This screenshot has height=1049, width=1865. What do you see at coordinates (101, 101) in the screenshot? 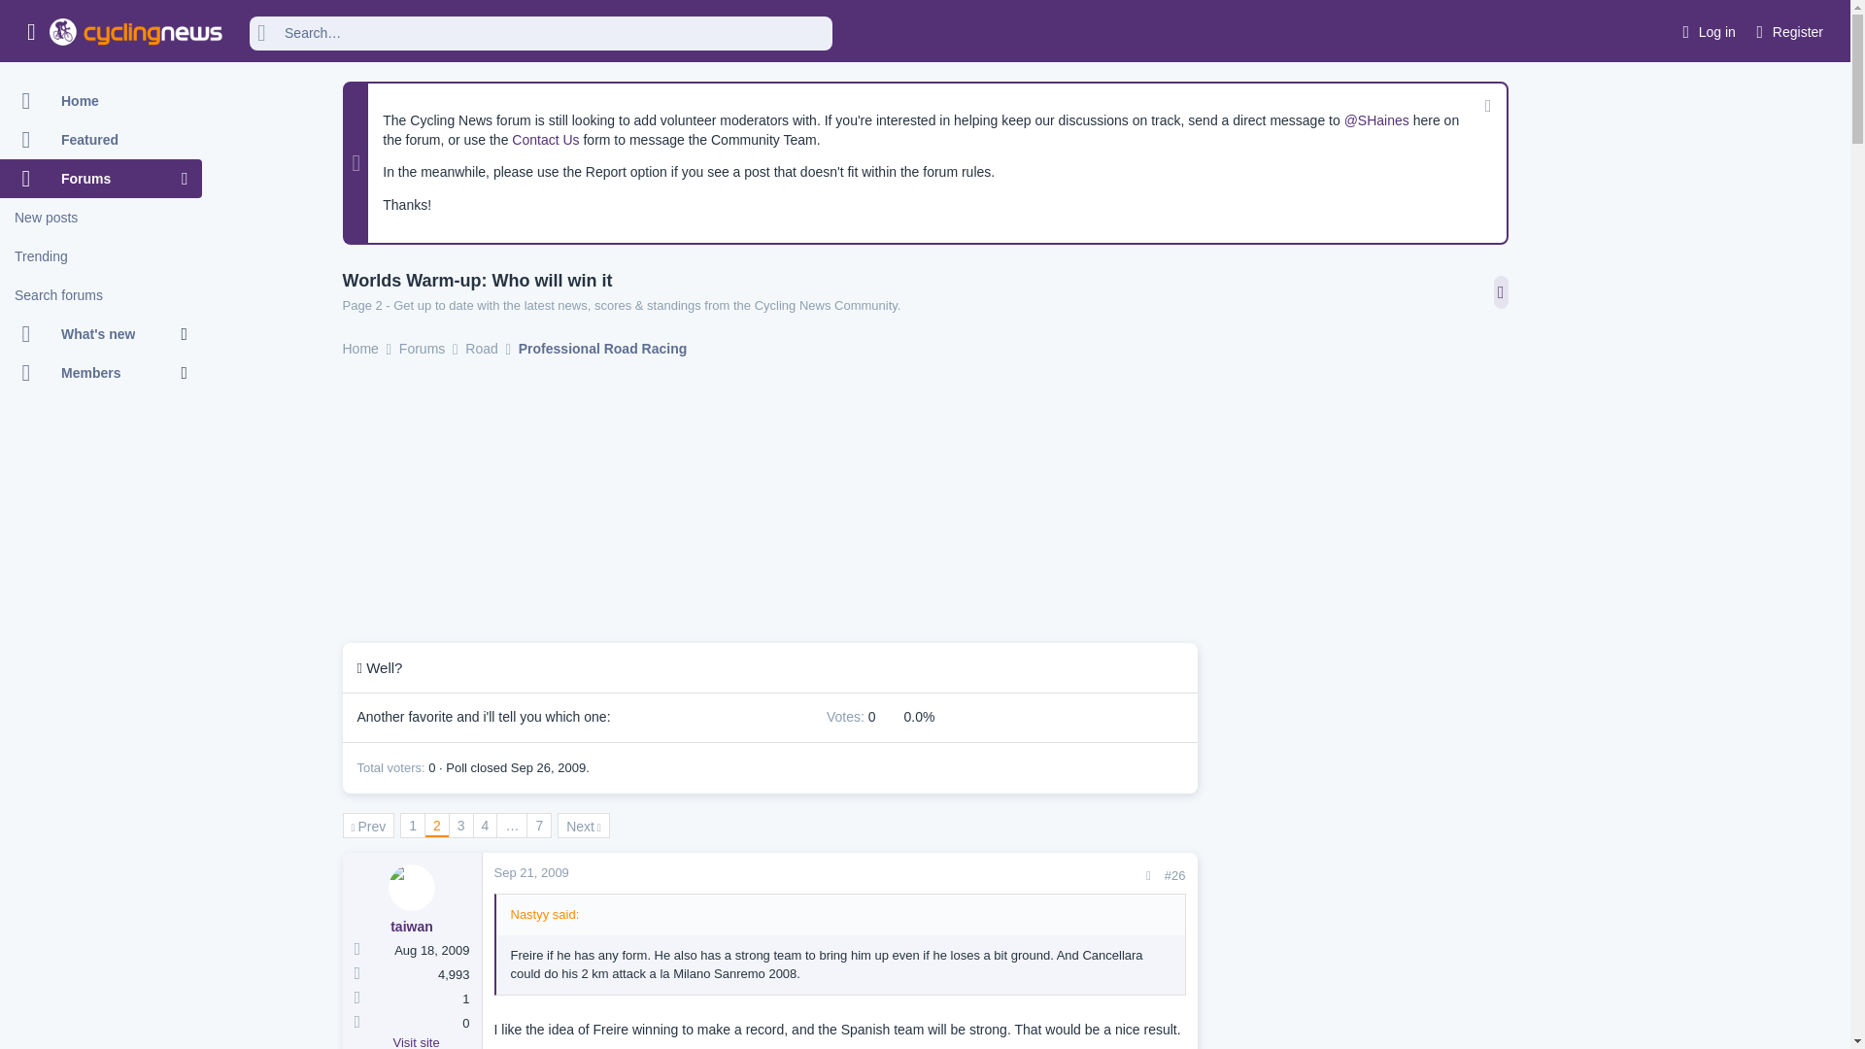
I see `Home` at bounding box center [101, 101].